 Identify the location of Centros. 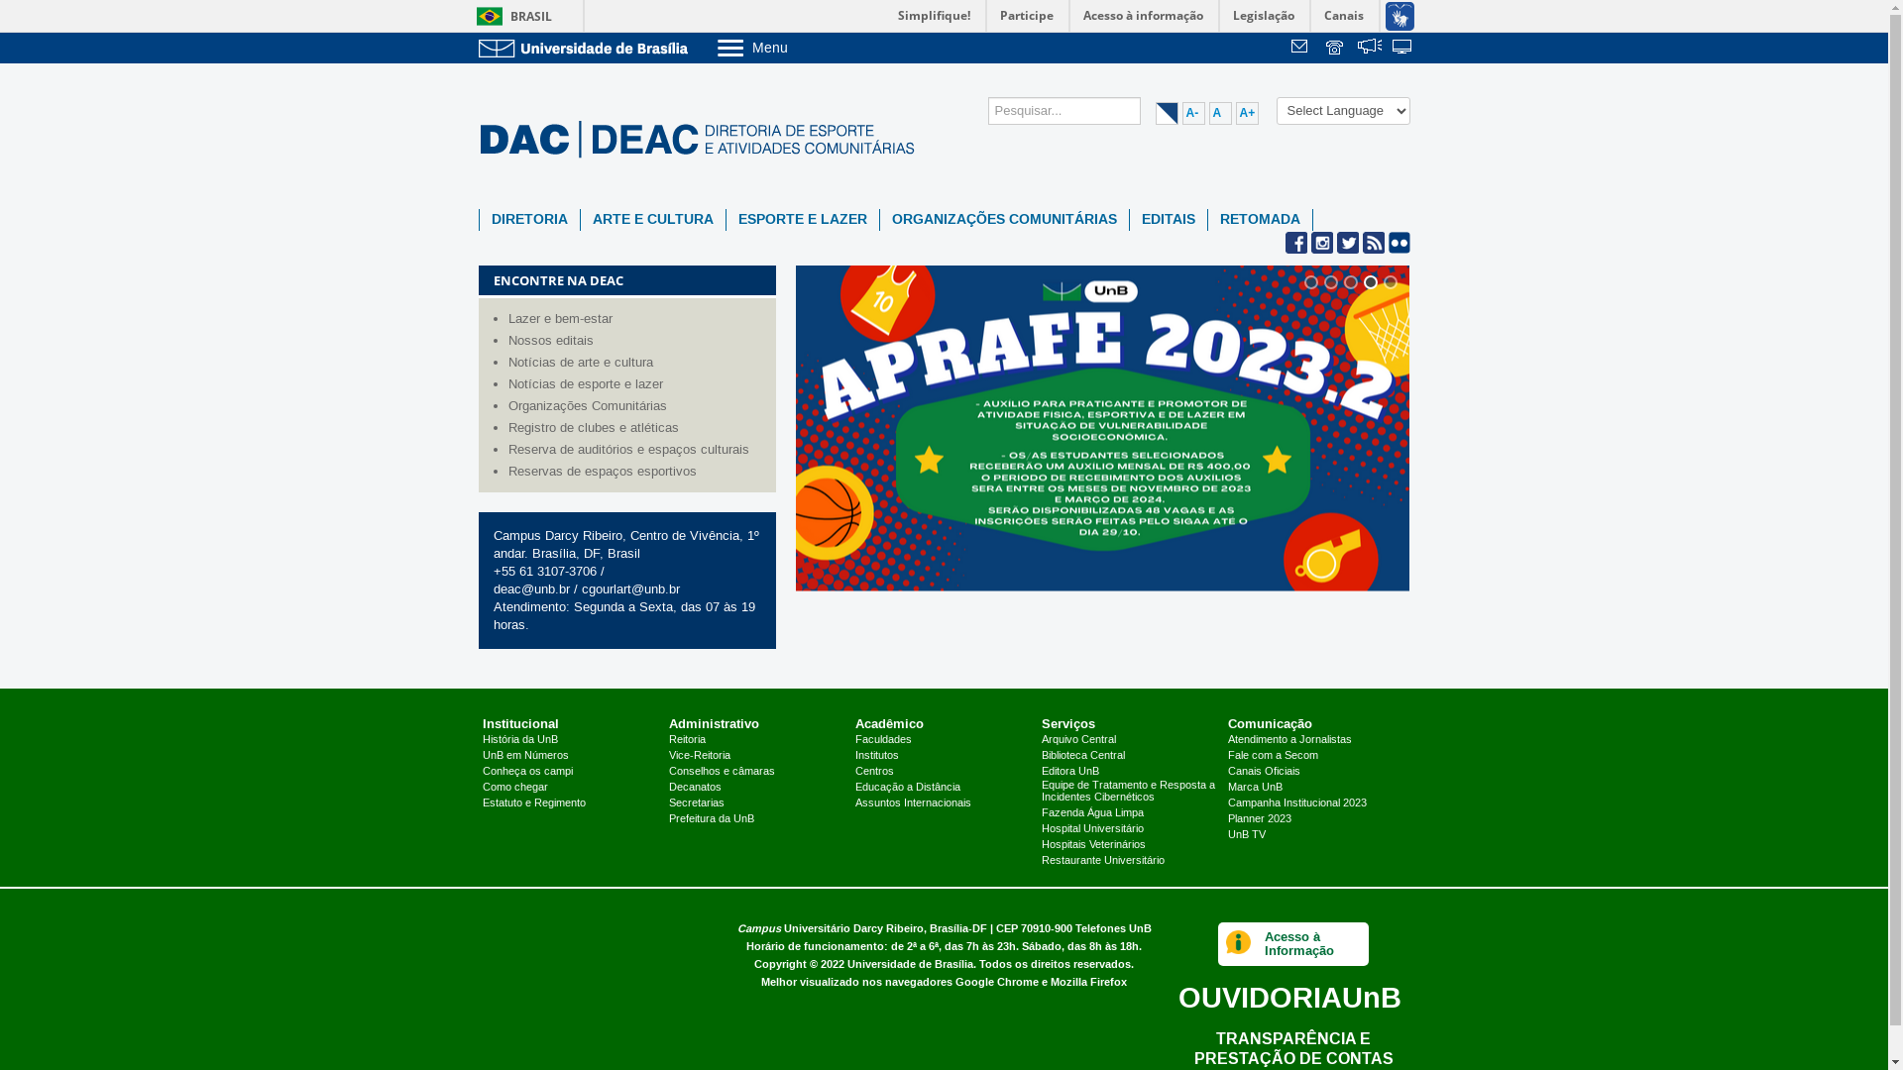
(874, 772).